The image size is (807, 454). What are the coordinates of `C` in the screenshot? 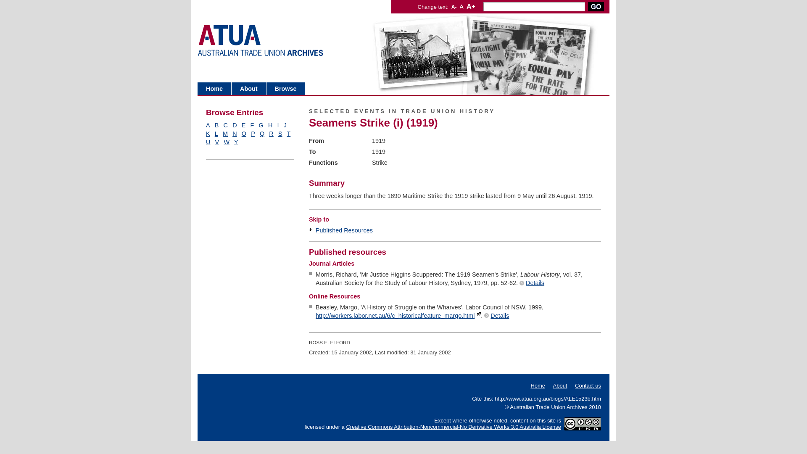 It's located at (226, 125).